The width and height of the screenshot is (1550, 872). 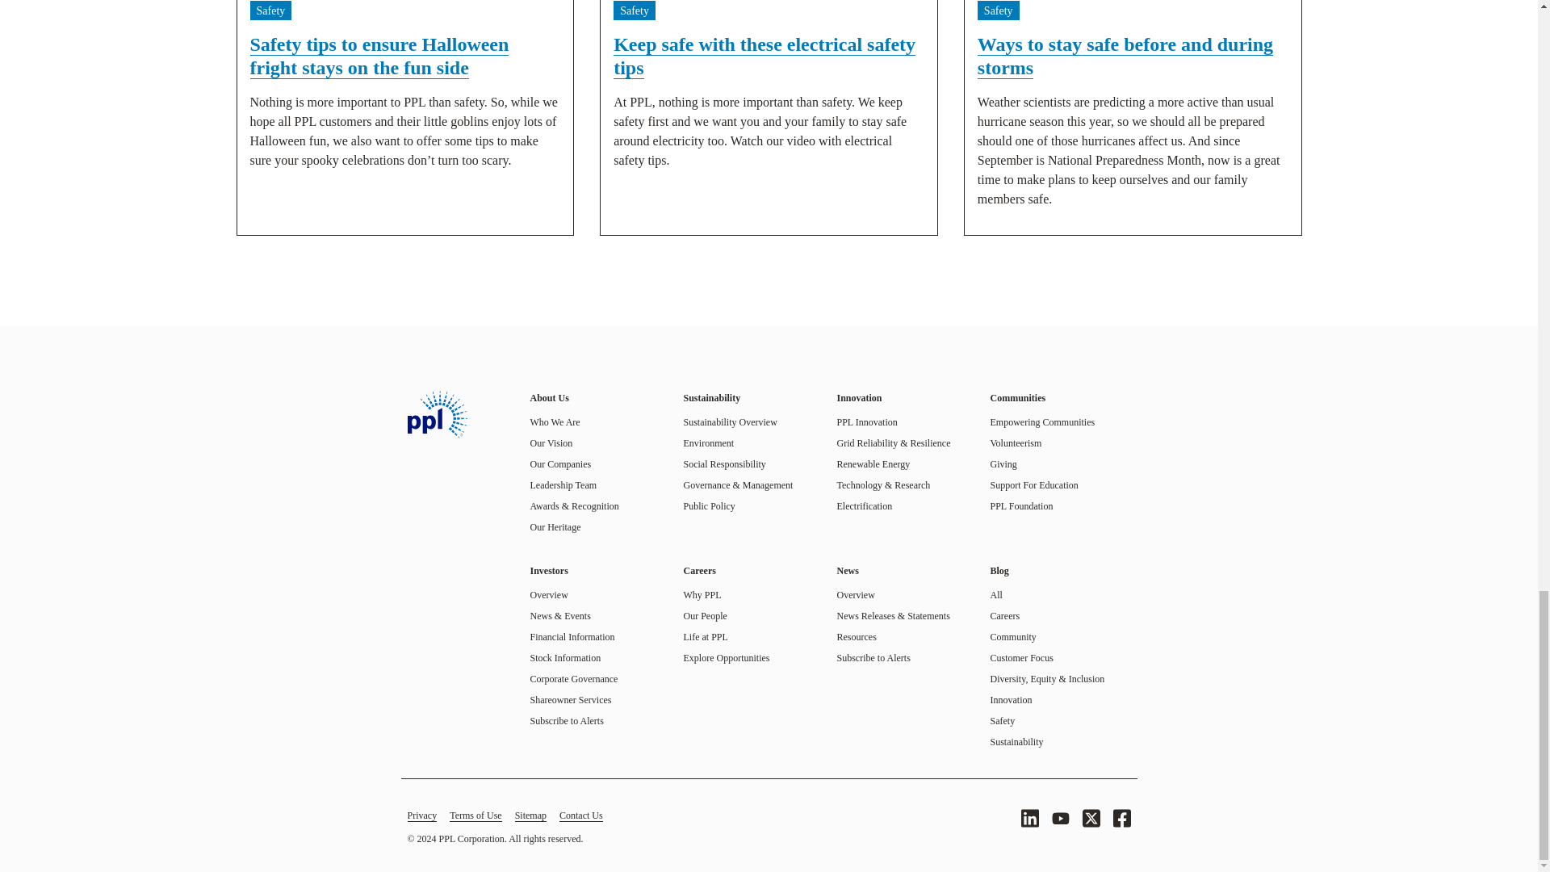 I want to click on PPL Logo, so click(x=436, y=414).